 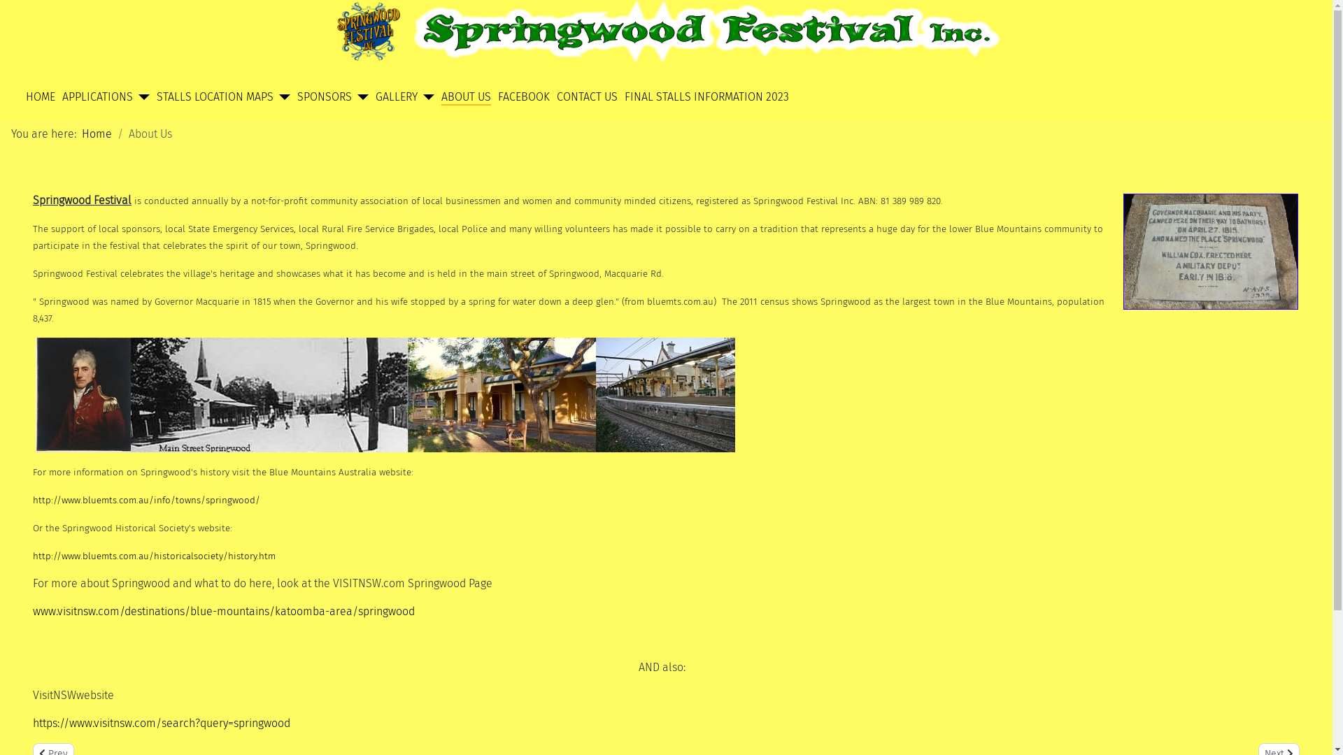 I want to click on Home, so click(x=97, y=134).